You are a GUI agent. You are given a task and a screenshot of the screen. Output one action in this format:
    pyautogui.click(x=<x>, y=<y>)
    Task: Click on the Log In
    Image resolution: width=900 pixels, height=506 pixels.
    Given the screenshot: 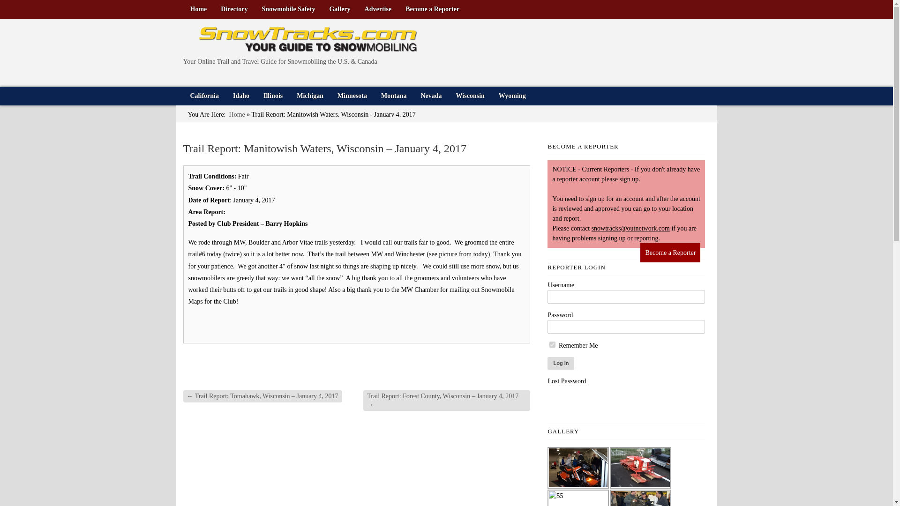 What is the action you would take?
    pyautogui.click(x=561, y=364)
    